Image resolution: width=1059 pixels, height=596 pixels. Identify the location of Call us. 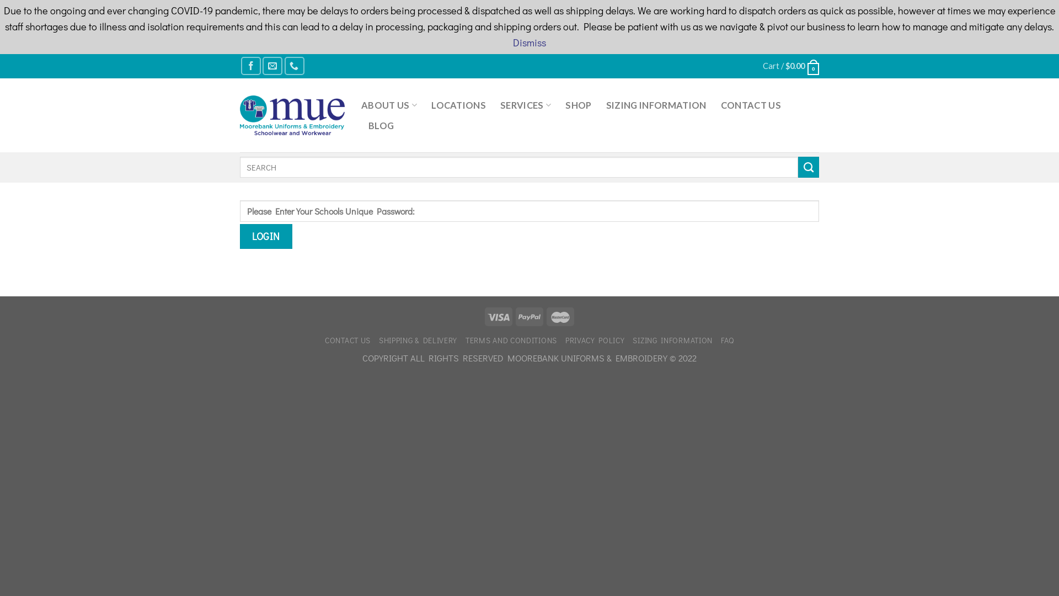
(295, 66).